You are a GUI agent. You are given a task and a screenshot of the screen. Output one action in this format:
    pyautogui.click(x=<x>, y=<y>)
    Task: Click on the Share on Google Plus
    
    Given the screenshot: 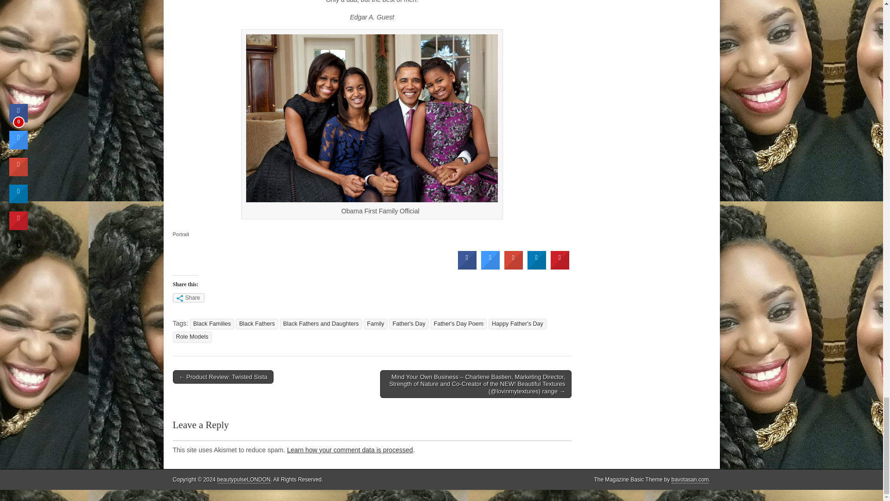 What is the action you would take?
    pyautogui.click(x=514, y=267)
    